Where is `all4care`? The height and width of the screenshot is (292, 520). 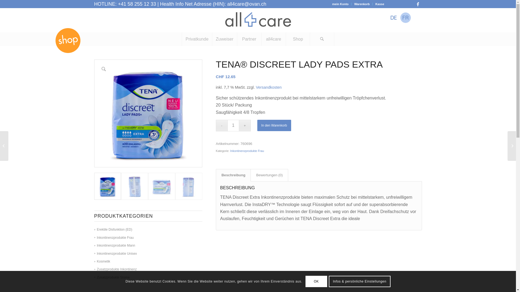
all4care is located at coordinates (274, 39).